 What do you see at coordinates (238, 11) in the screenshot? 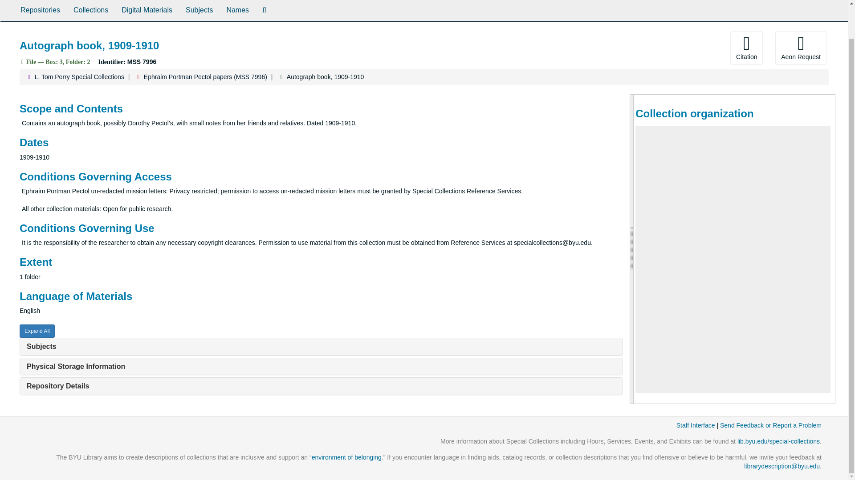
I see `Names` at bounding box center [238, 11].